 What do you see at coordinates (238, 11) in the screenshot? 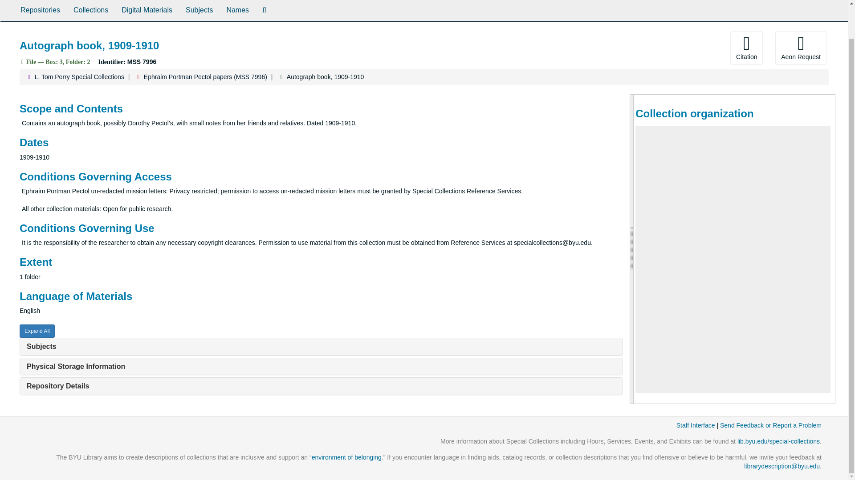
I see `Names` at bounding box center [238, 11].